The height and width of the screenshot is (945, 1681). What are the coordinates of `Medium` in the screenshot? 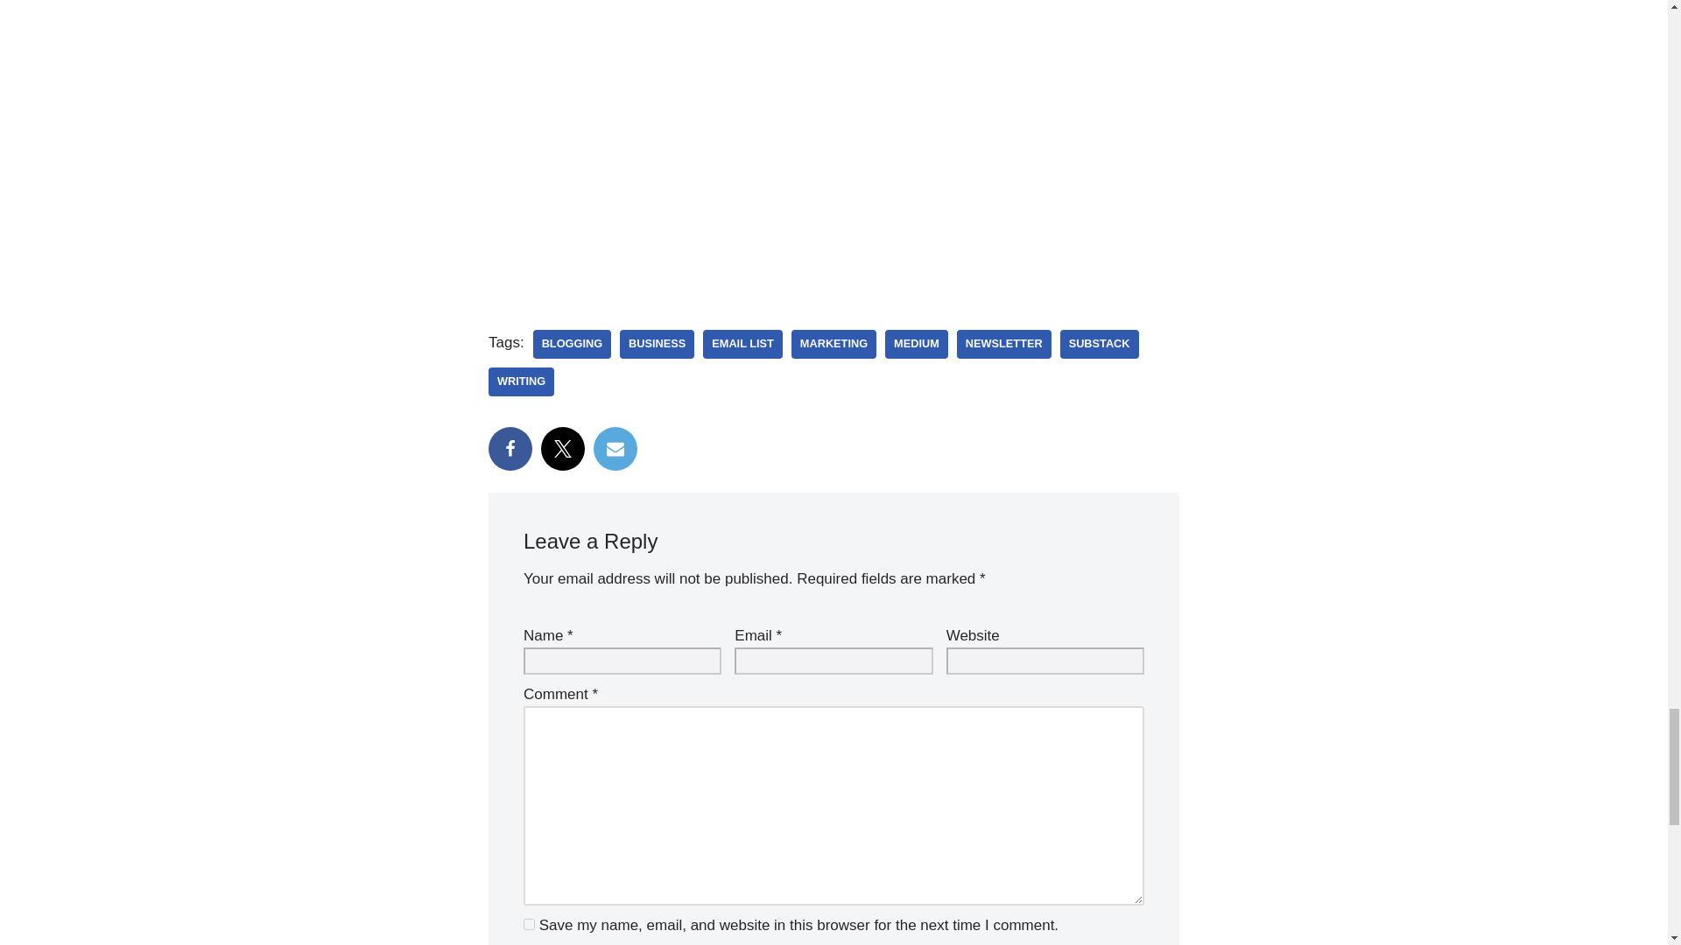 It's located at (916, 344).